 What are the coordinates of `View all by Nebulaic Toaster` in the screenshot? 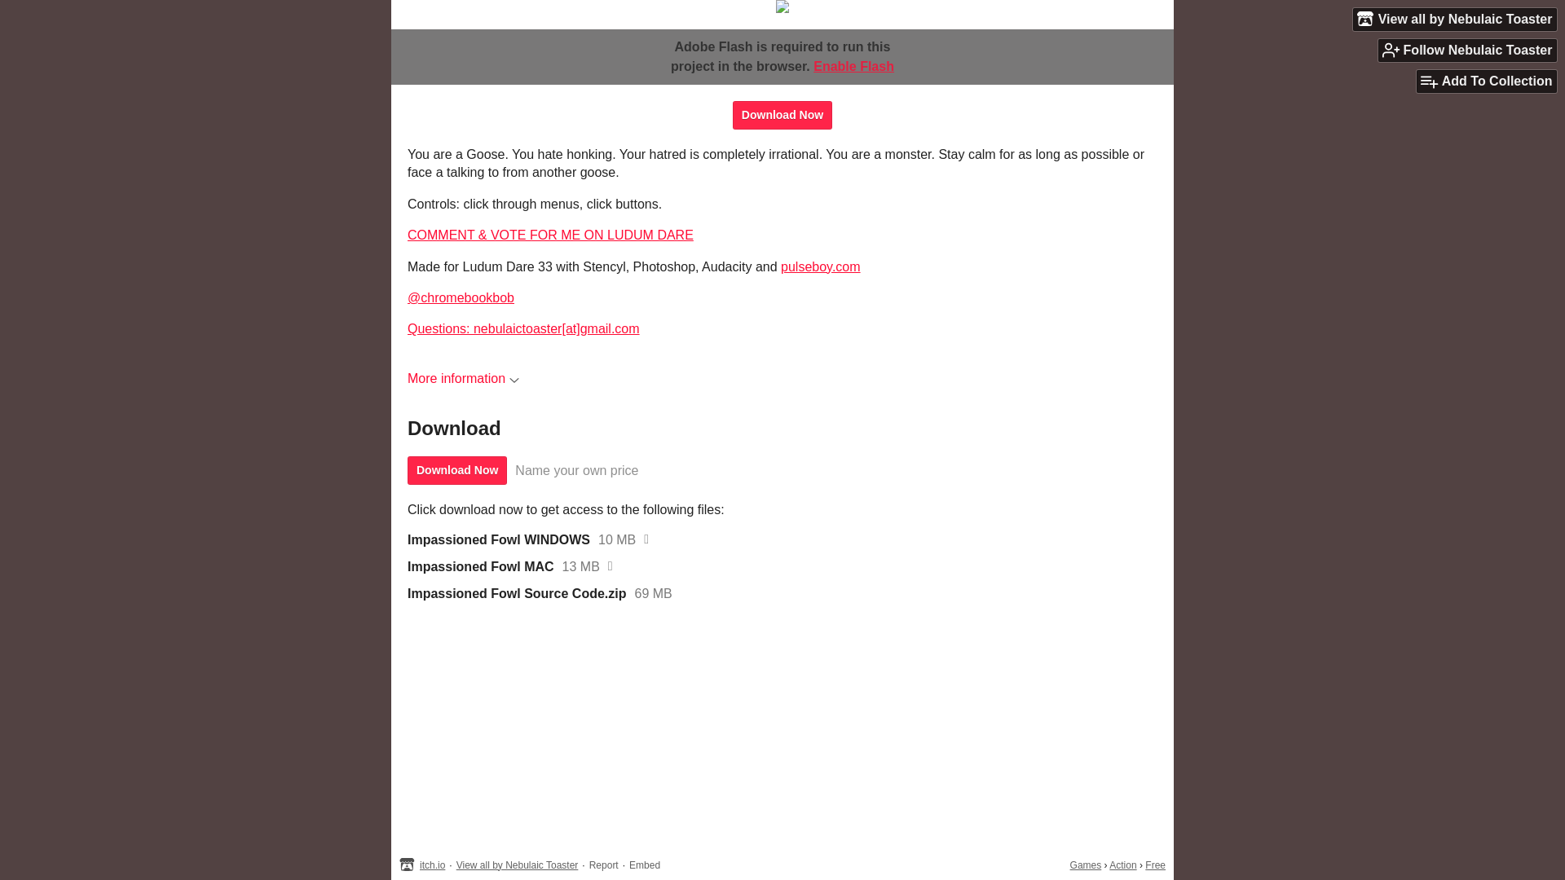 It's located at (518, 865).